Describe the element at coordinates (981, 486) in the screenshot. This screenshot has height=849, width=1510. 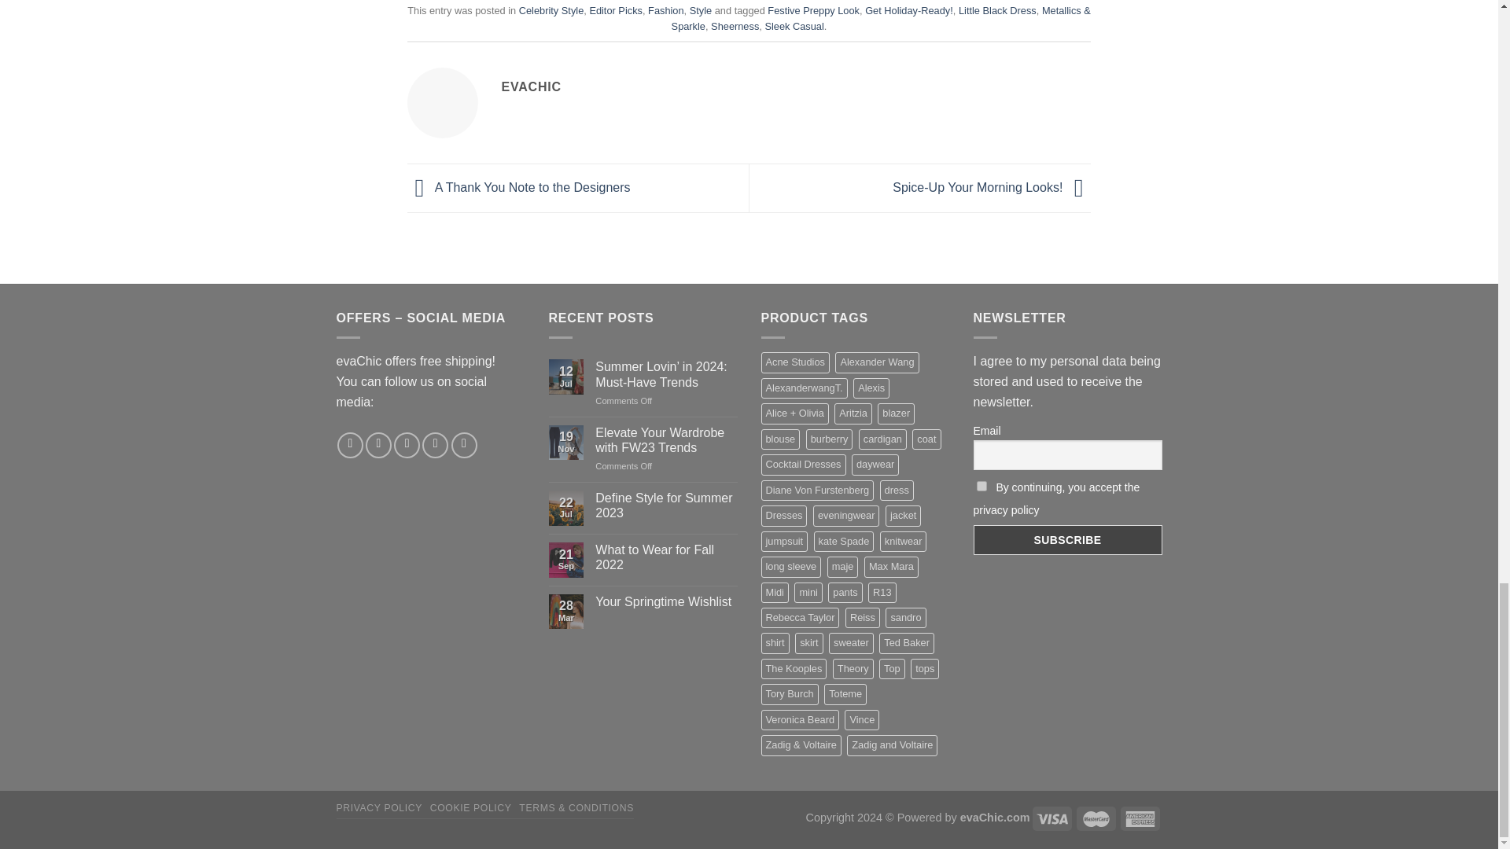
I see `on` at that location.